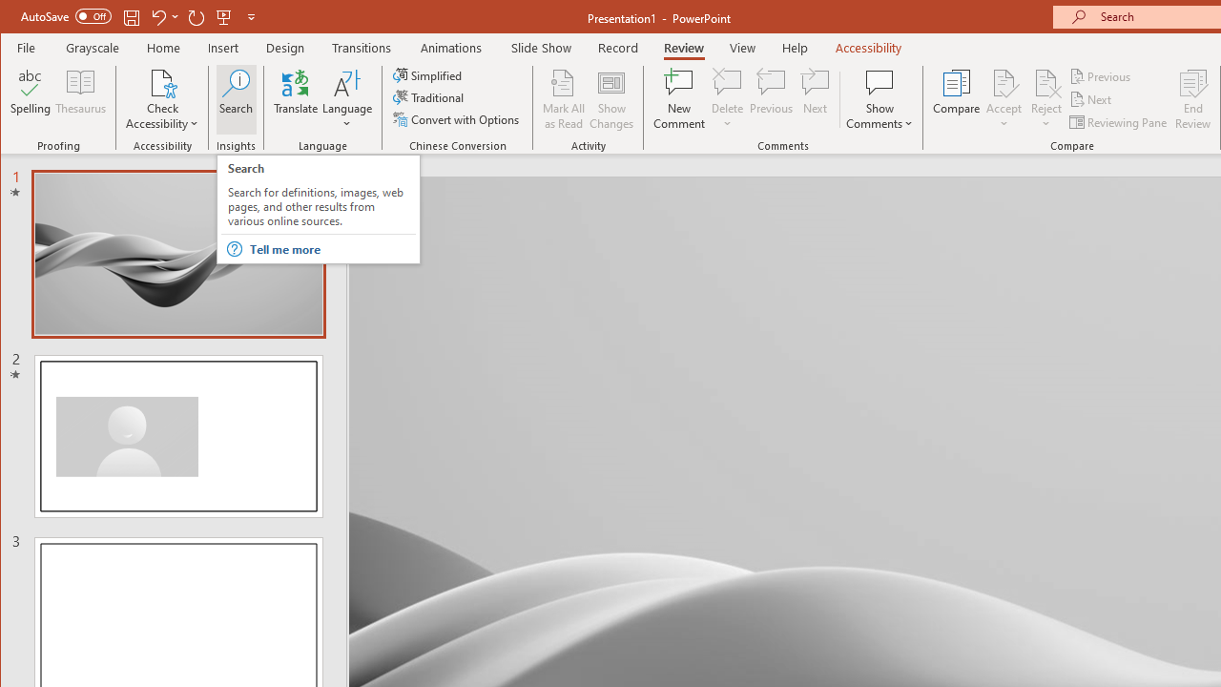  What do you see at coordinates (564, 99) in the screenshot?
I see `Mark All as Read` at bounding box center [564, 99].